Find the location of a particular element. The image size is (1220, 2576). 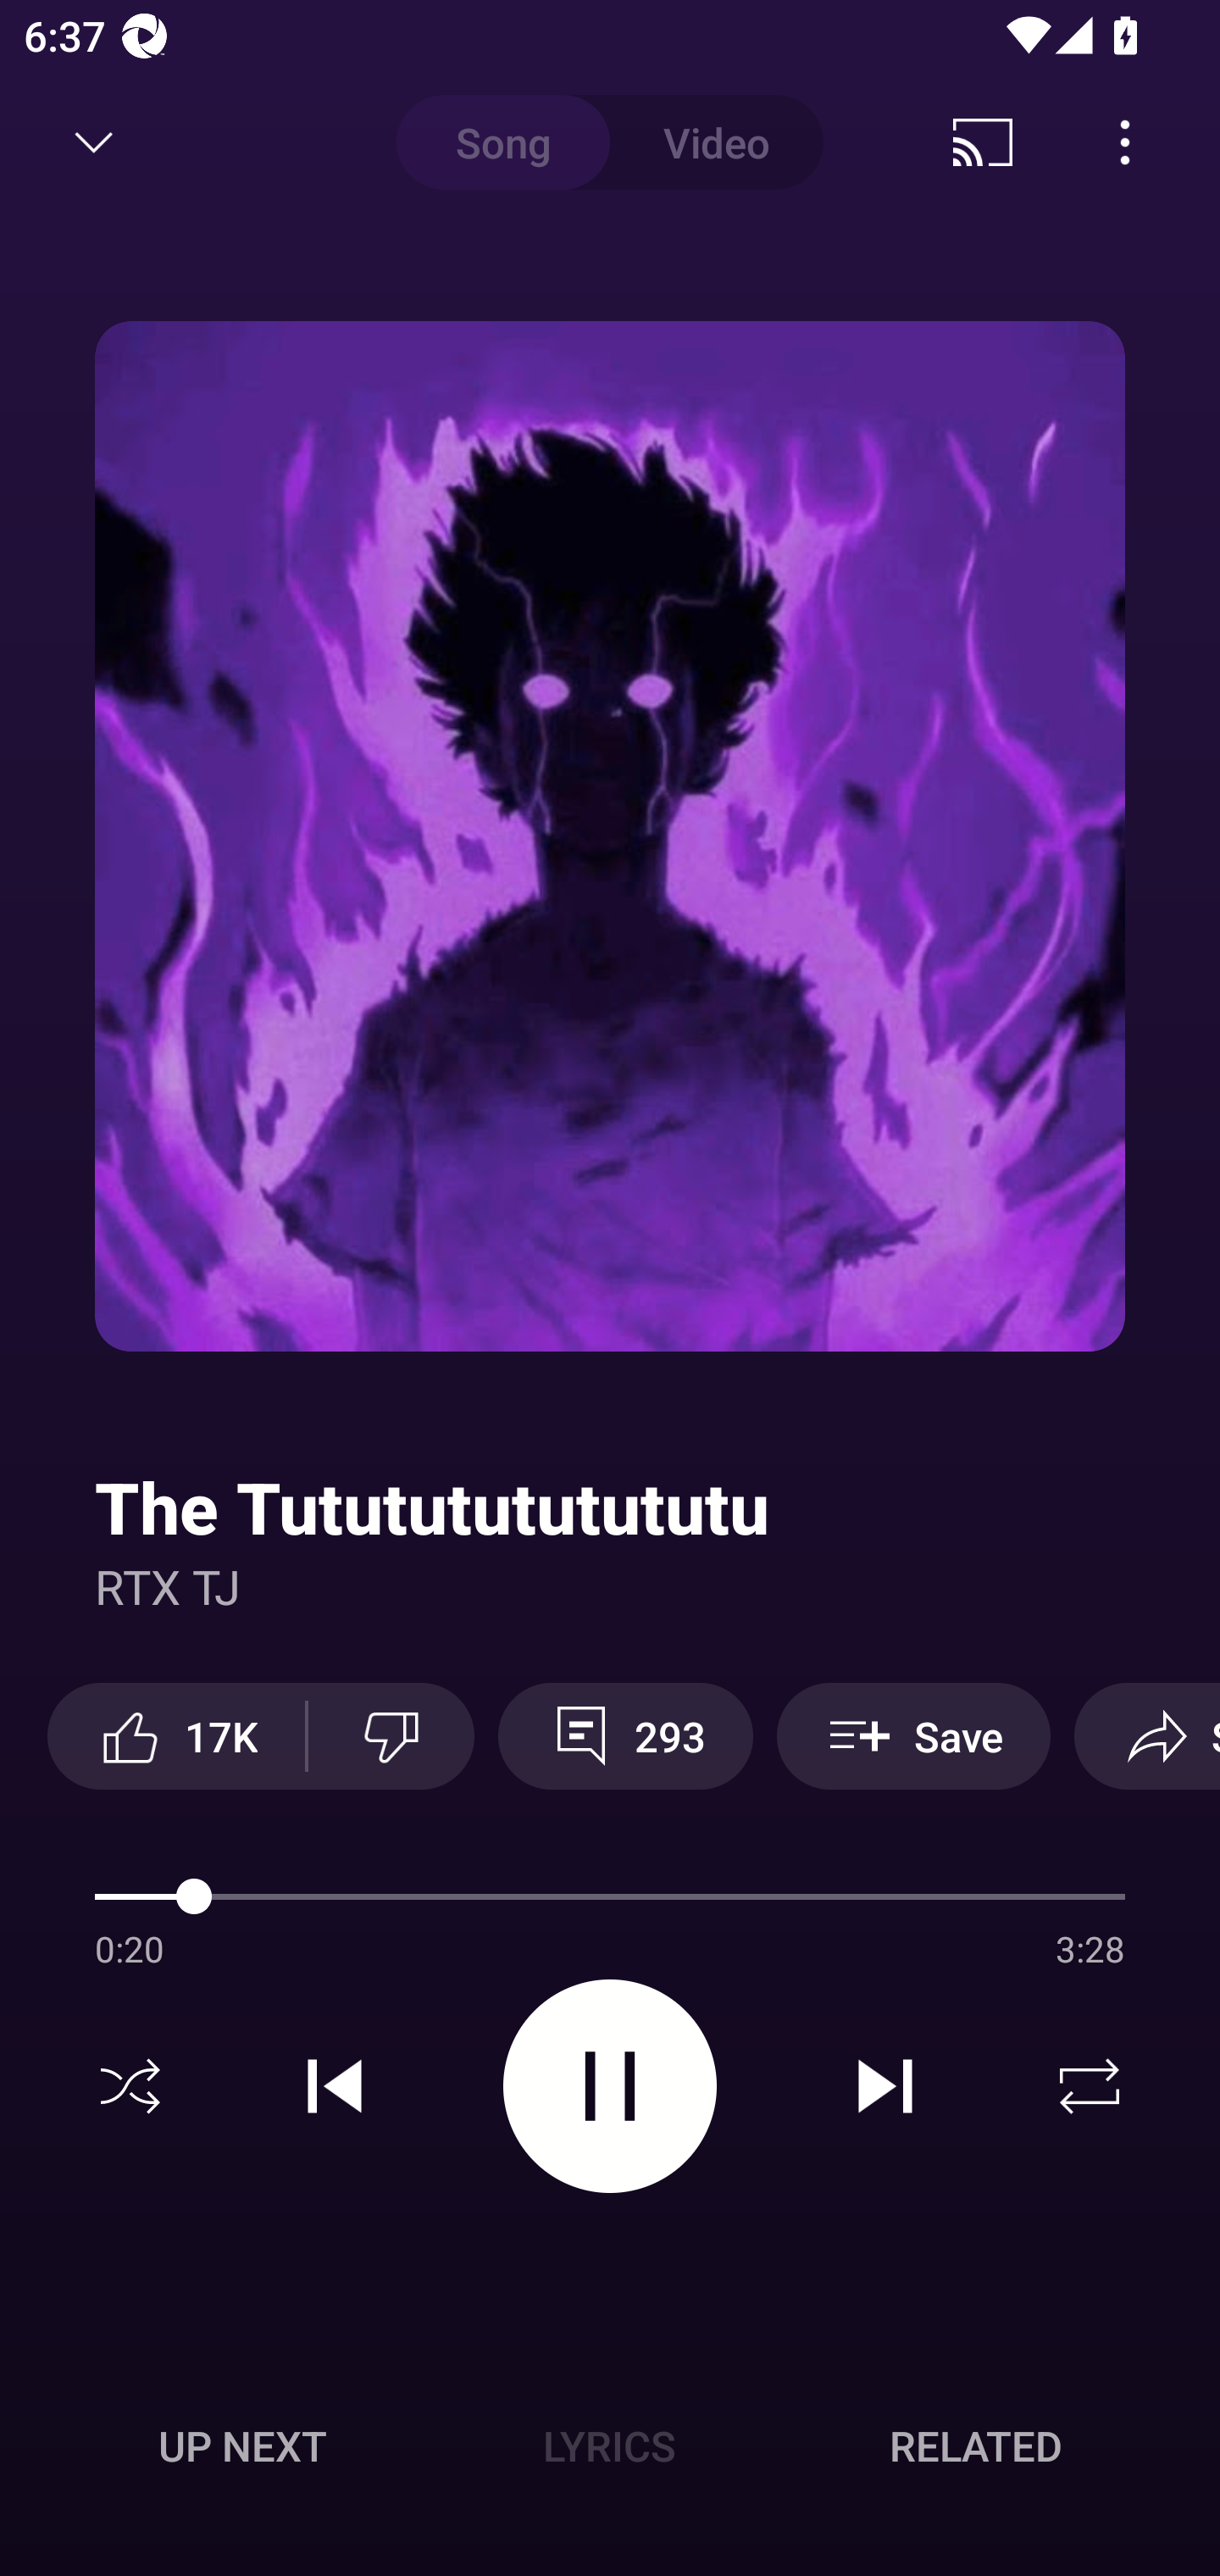

Lyrics LYRICS is located at coordinates (609, 2446).